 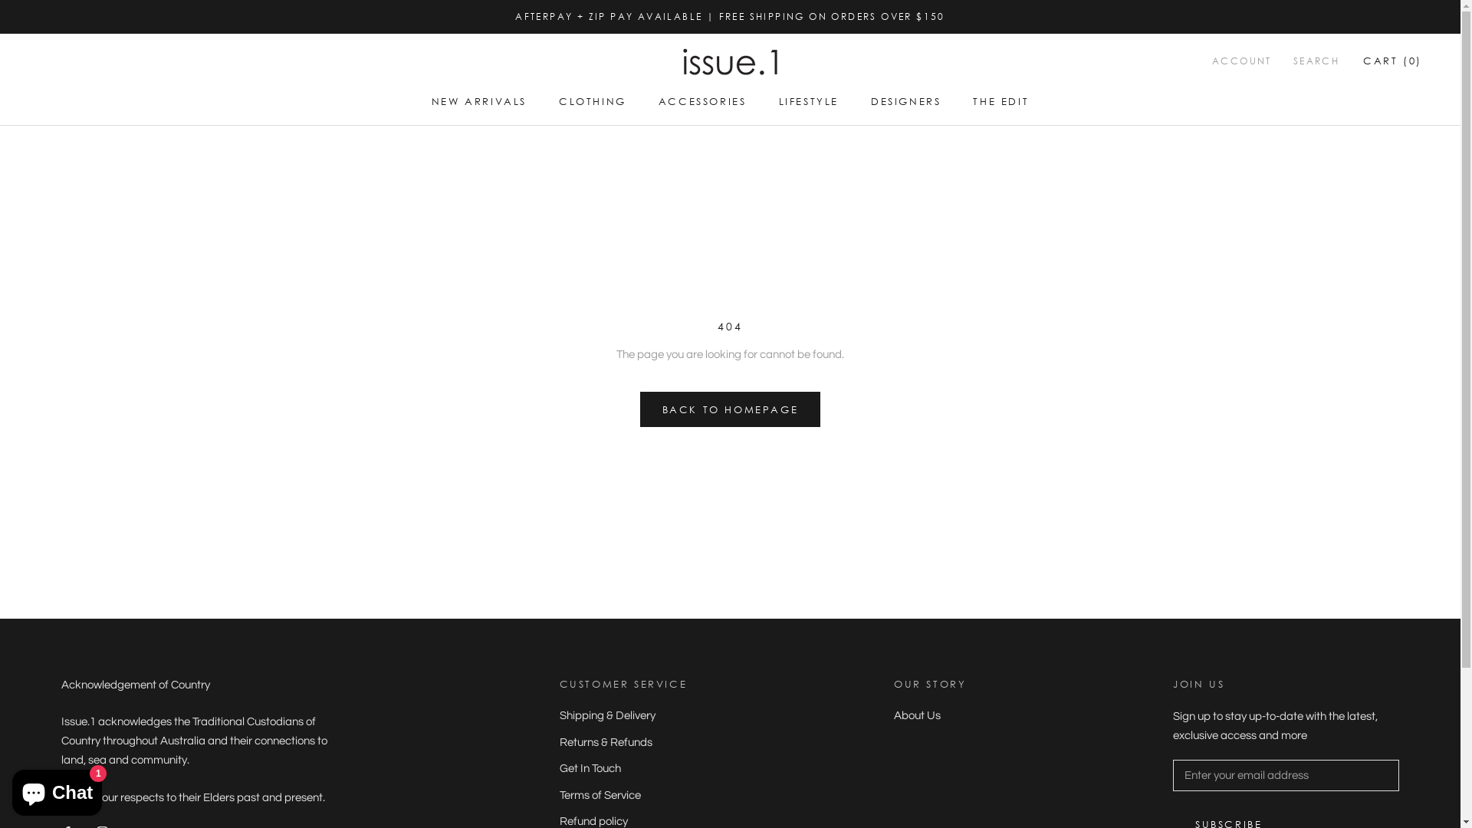 What do you see at coordinates (624, 796) in the screenshot?
I see `Terms of Service` at bounding box center [624, 796].